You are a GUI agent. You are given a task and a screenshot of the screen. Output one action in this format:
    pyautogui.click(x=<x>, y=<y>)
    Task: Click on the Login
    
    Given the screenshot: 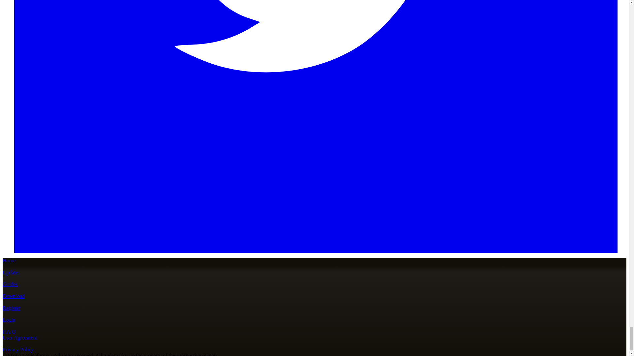 What is the action you would take?
    pyautogui.click(x=9, y=320)
    